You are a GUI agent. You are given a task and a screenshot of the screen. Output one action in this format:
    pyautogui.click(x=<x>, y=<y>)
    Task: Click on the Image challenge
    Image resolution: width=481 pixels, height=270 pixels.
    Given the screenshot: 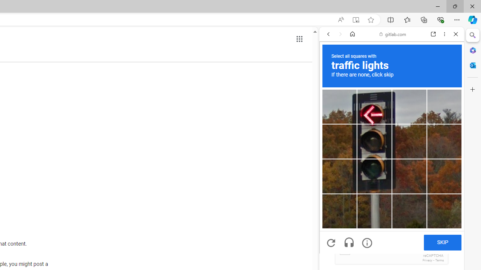 What is the action you would take?
    pyautogui.click(x=374, y=176)
    